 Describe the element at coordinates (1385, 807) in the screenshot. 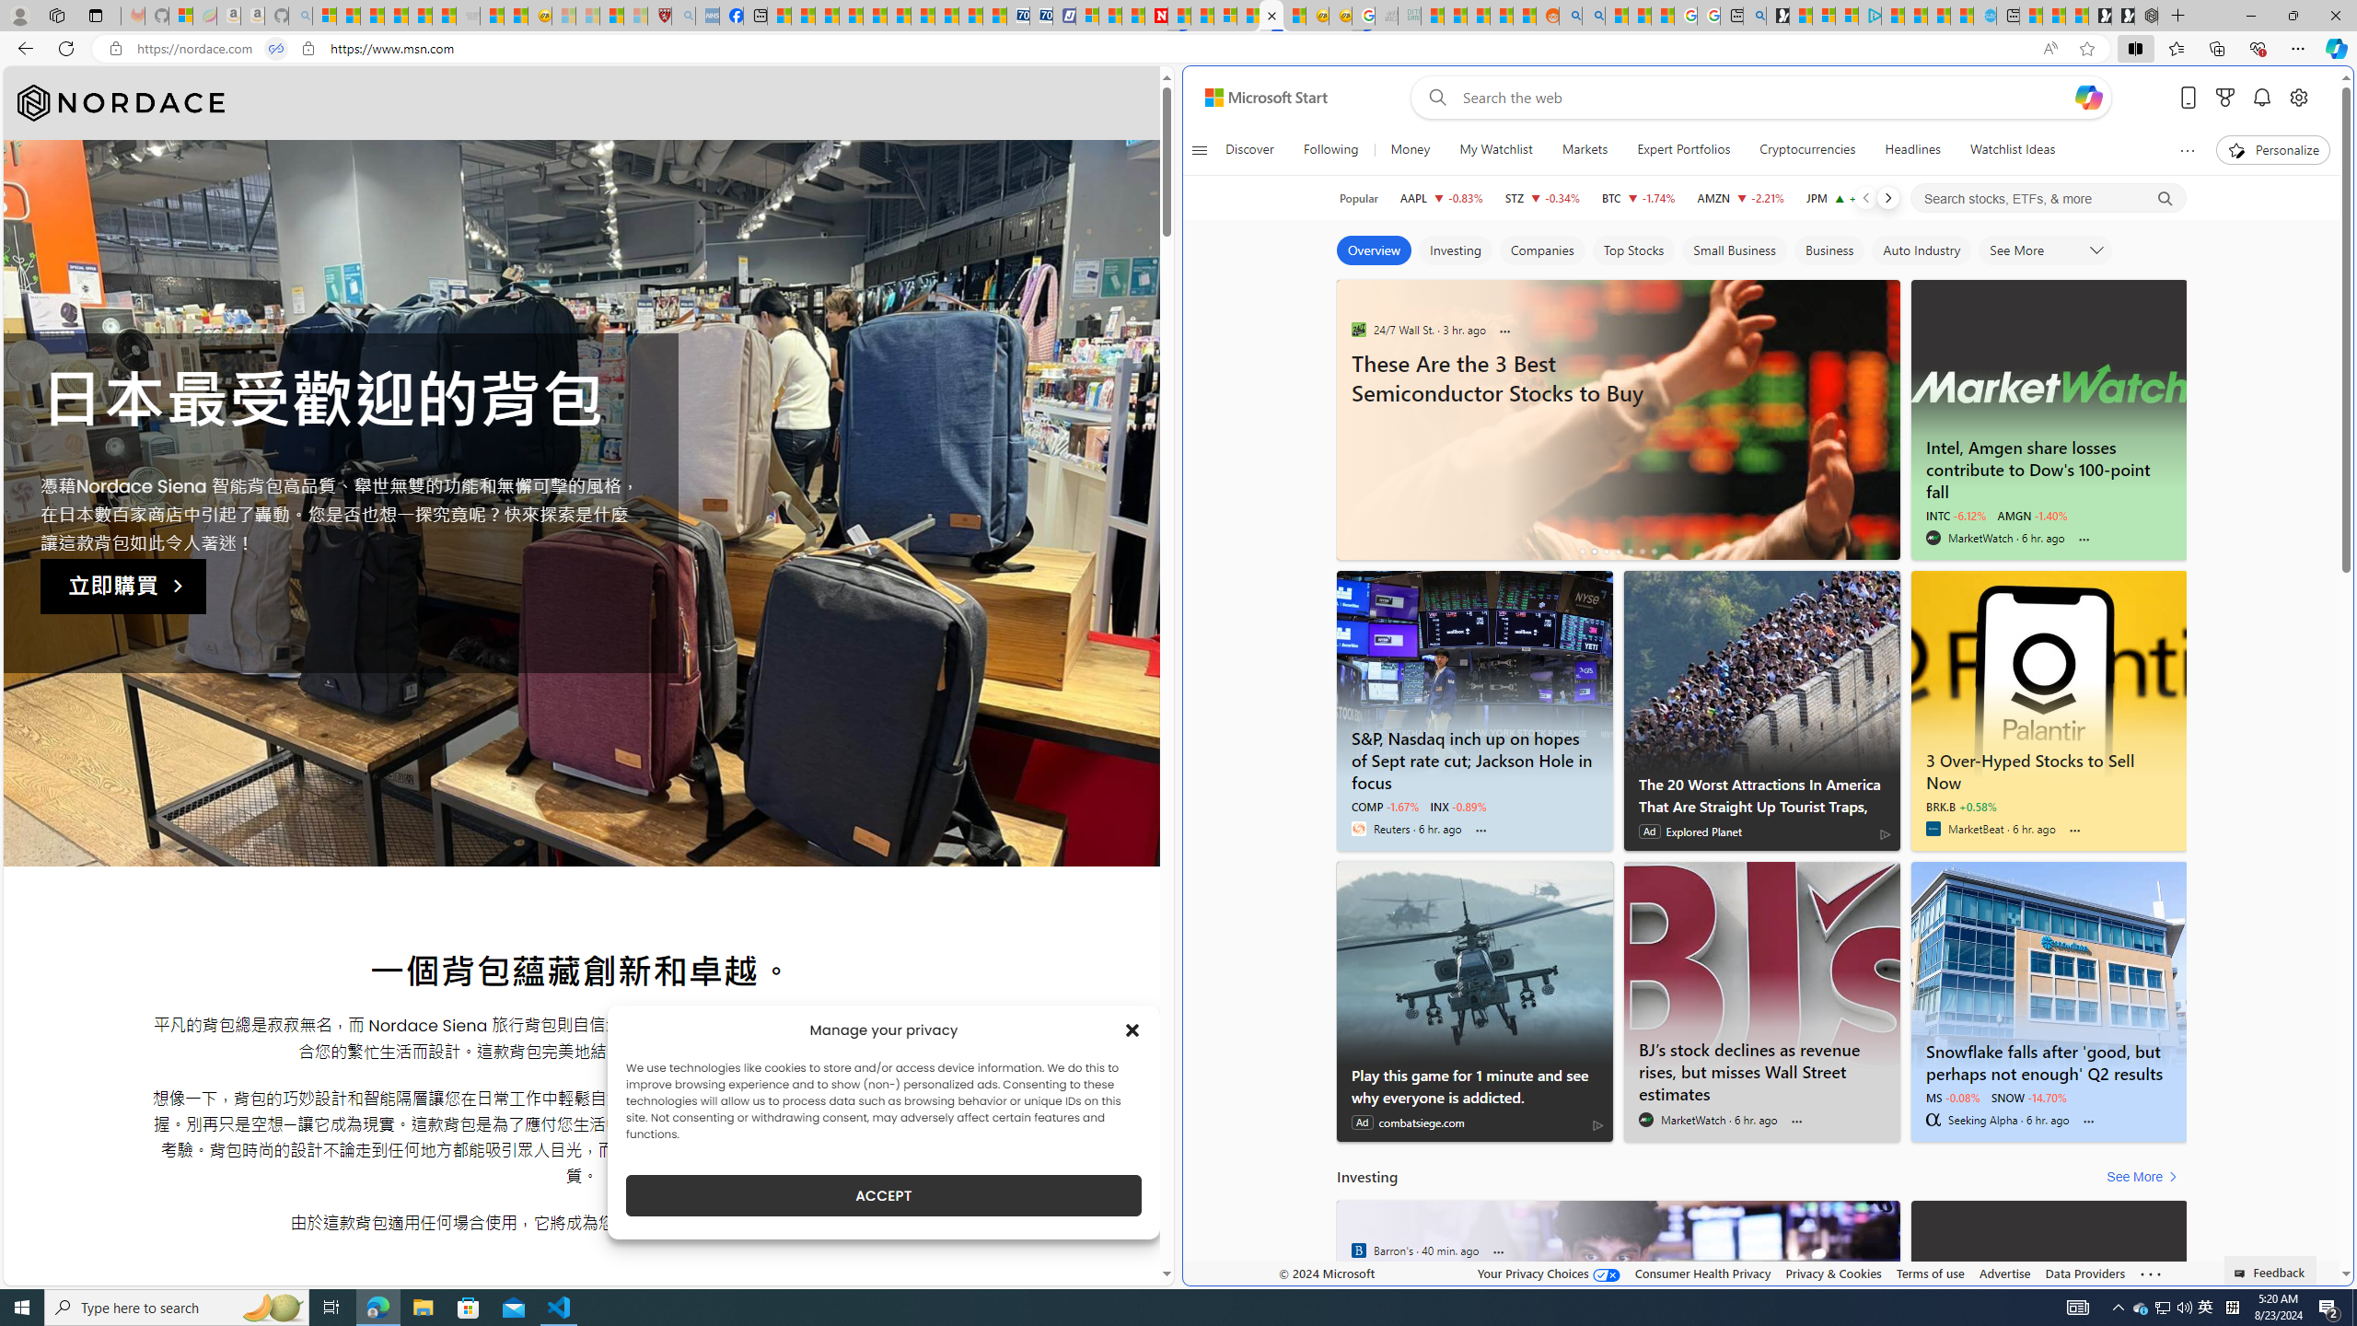

I see `COMP -1.67%` at that location.